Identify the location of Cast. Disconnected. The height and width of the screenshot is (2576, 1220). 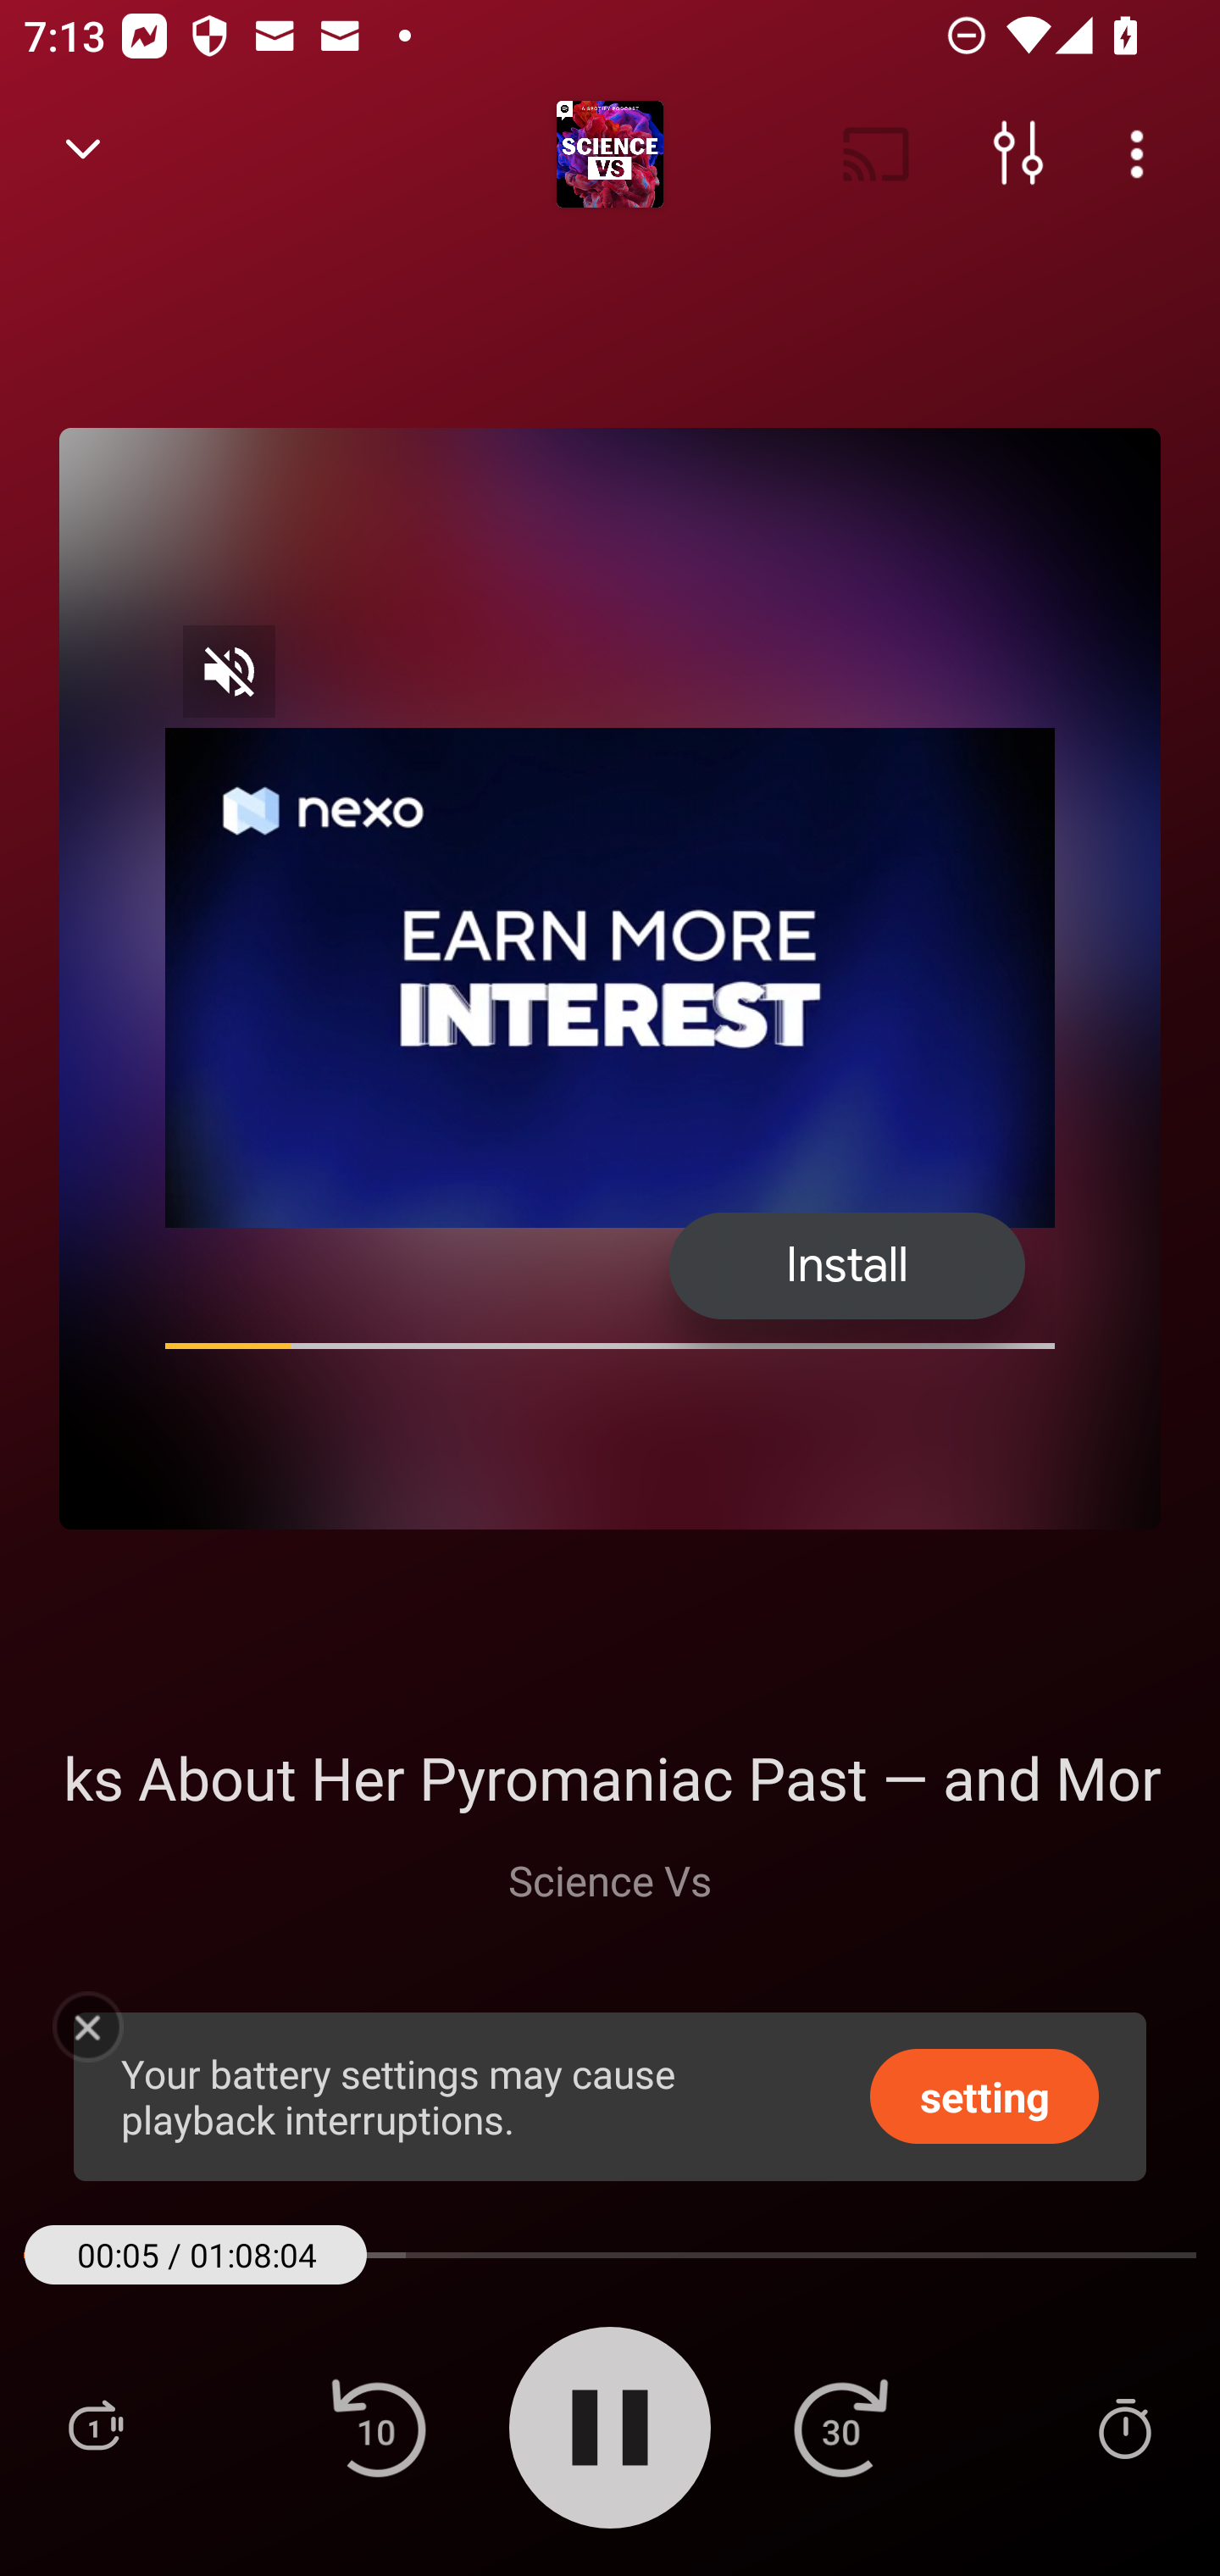
(876, 154).